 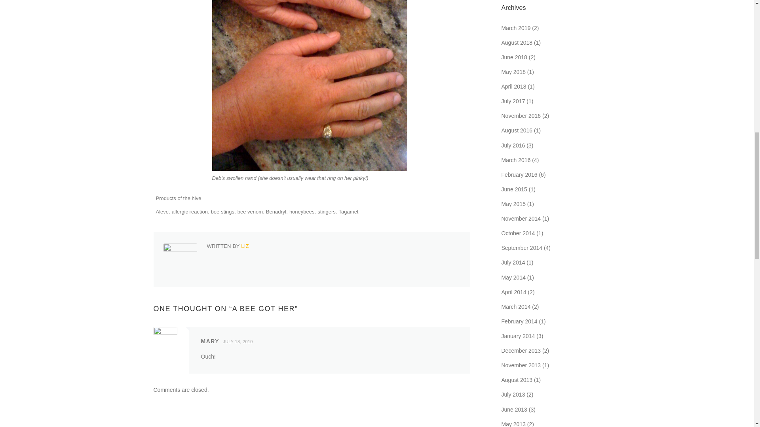 I want to click on bee venom, so click(x=250, y=212).